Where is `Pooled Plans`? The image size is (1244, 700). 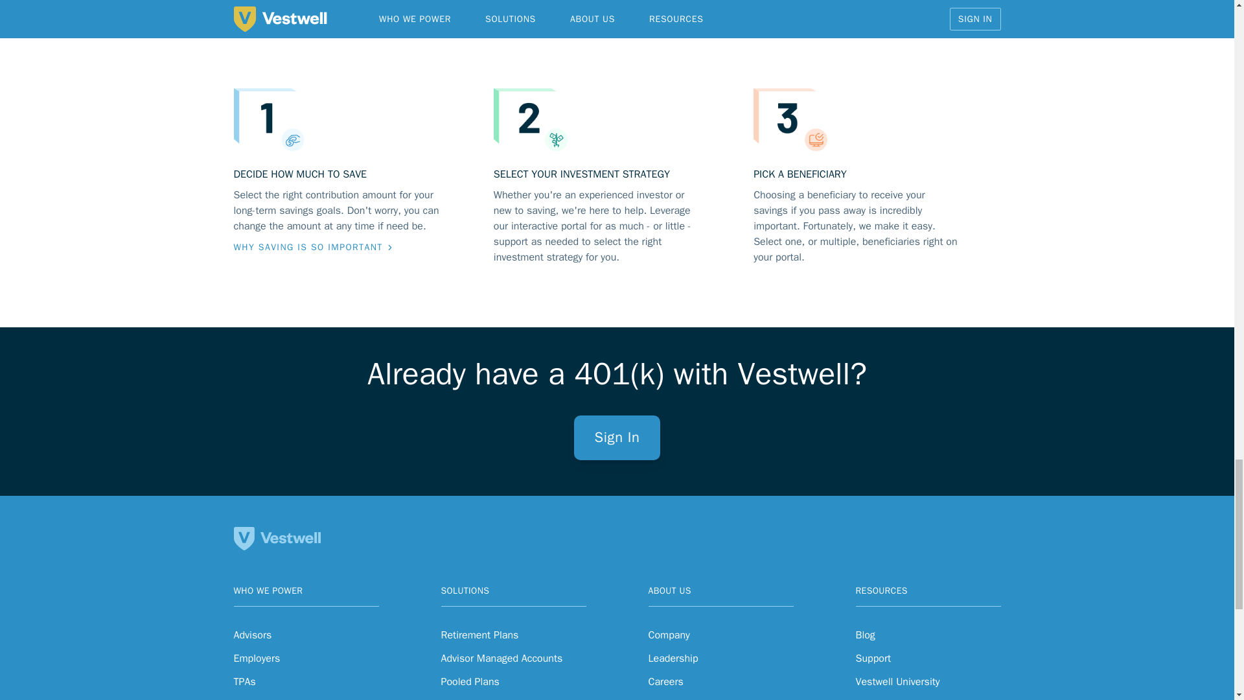 Pooled Plans is located at coordinates (469, 682).